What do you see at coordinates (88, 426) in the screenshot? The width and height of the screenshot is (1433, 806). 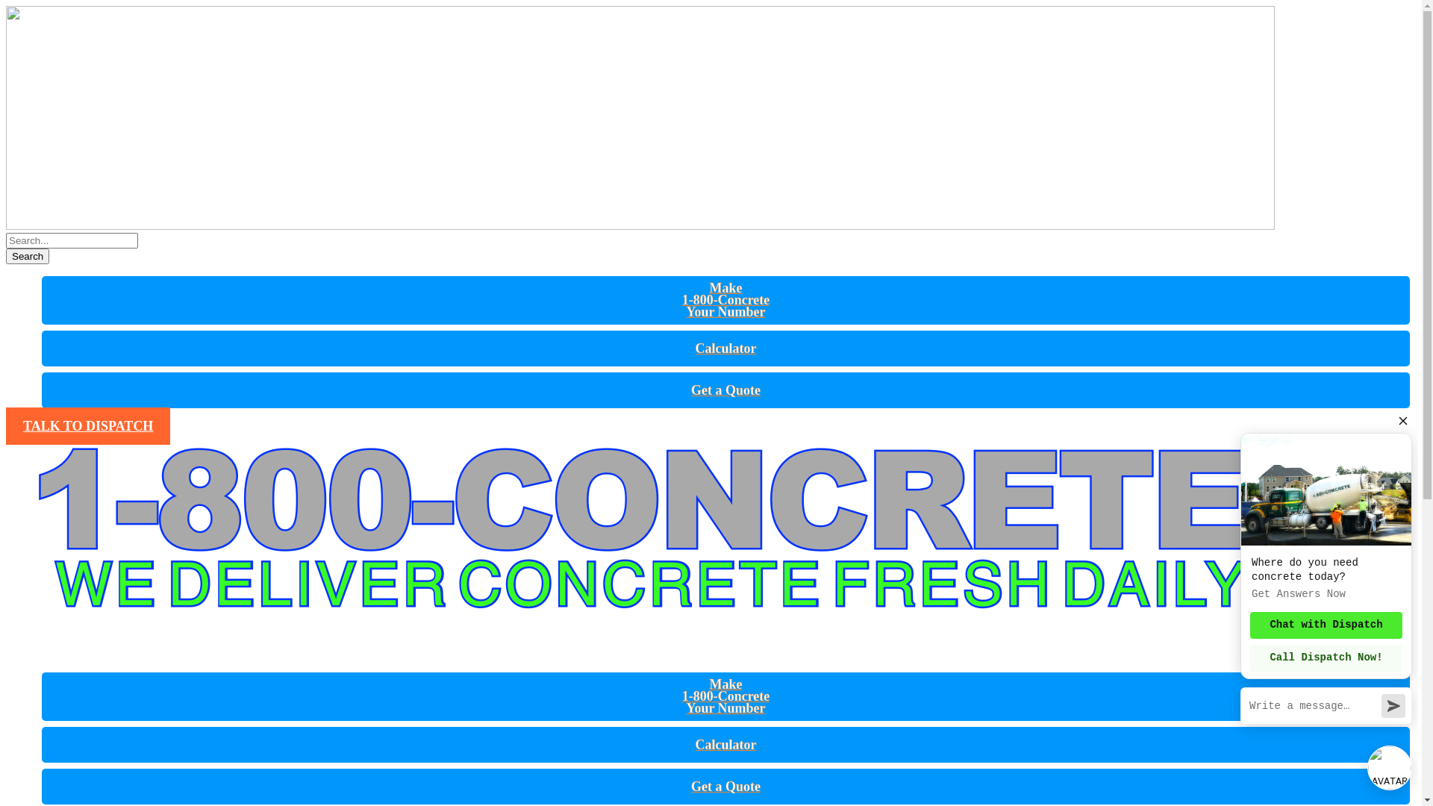 I see `TALK TO DISPATCH` at bounding box center [88, 426].